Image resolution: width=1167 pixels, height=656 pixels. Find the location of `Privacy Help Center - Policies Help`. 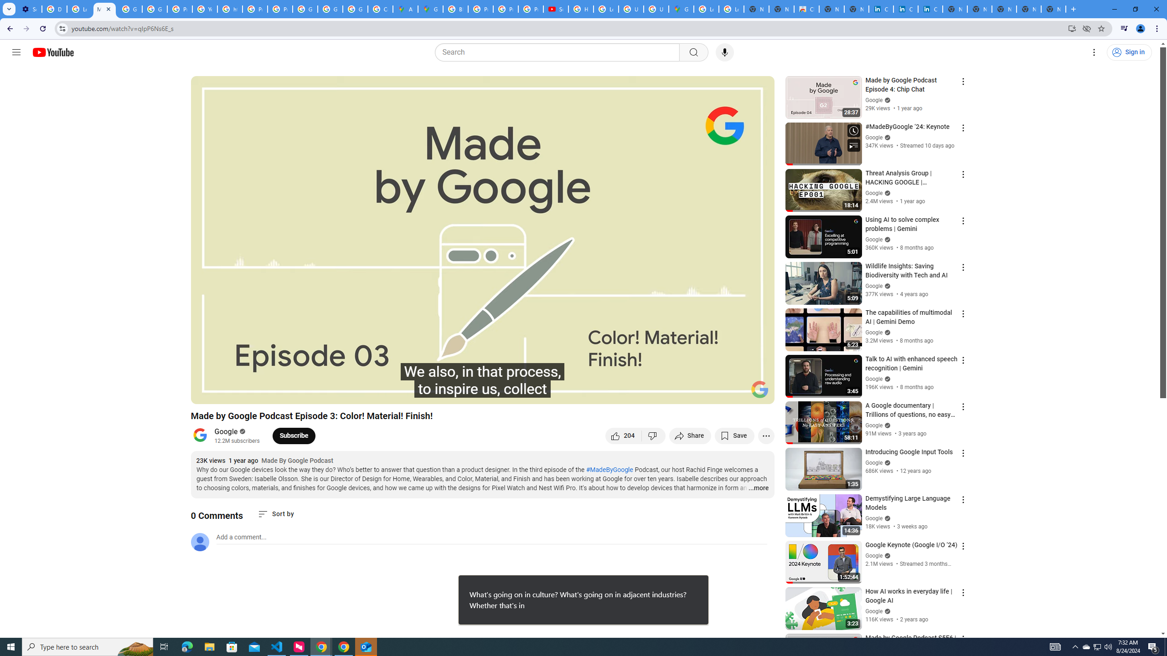

Privacy Help Center - Policies Help is located at coordinates (506, 9).